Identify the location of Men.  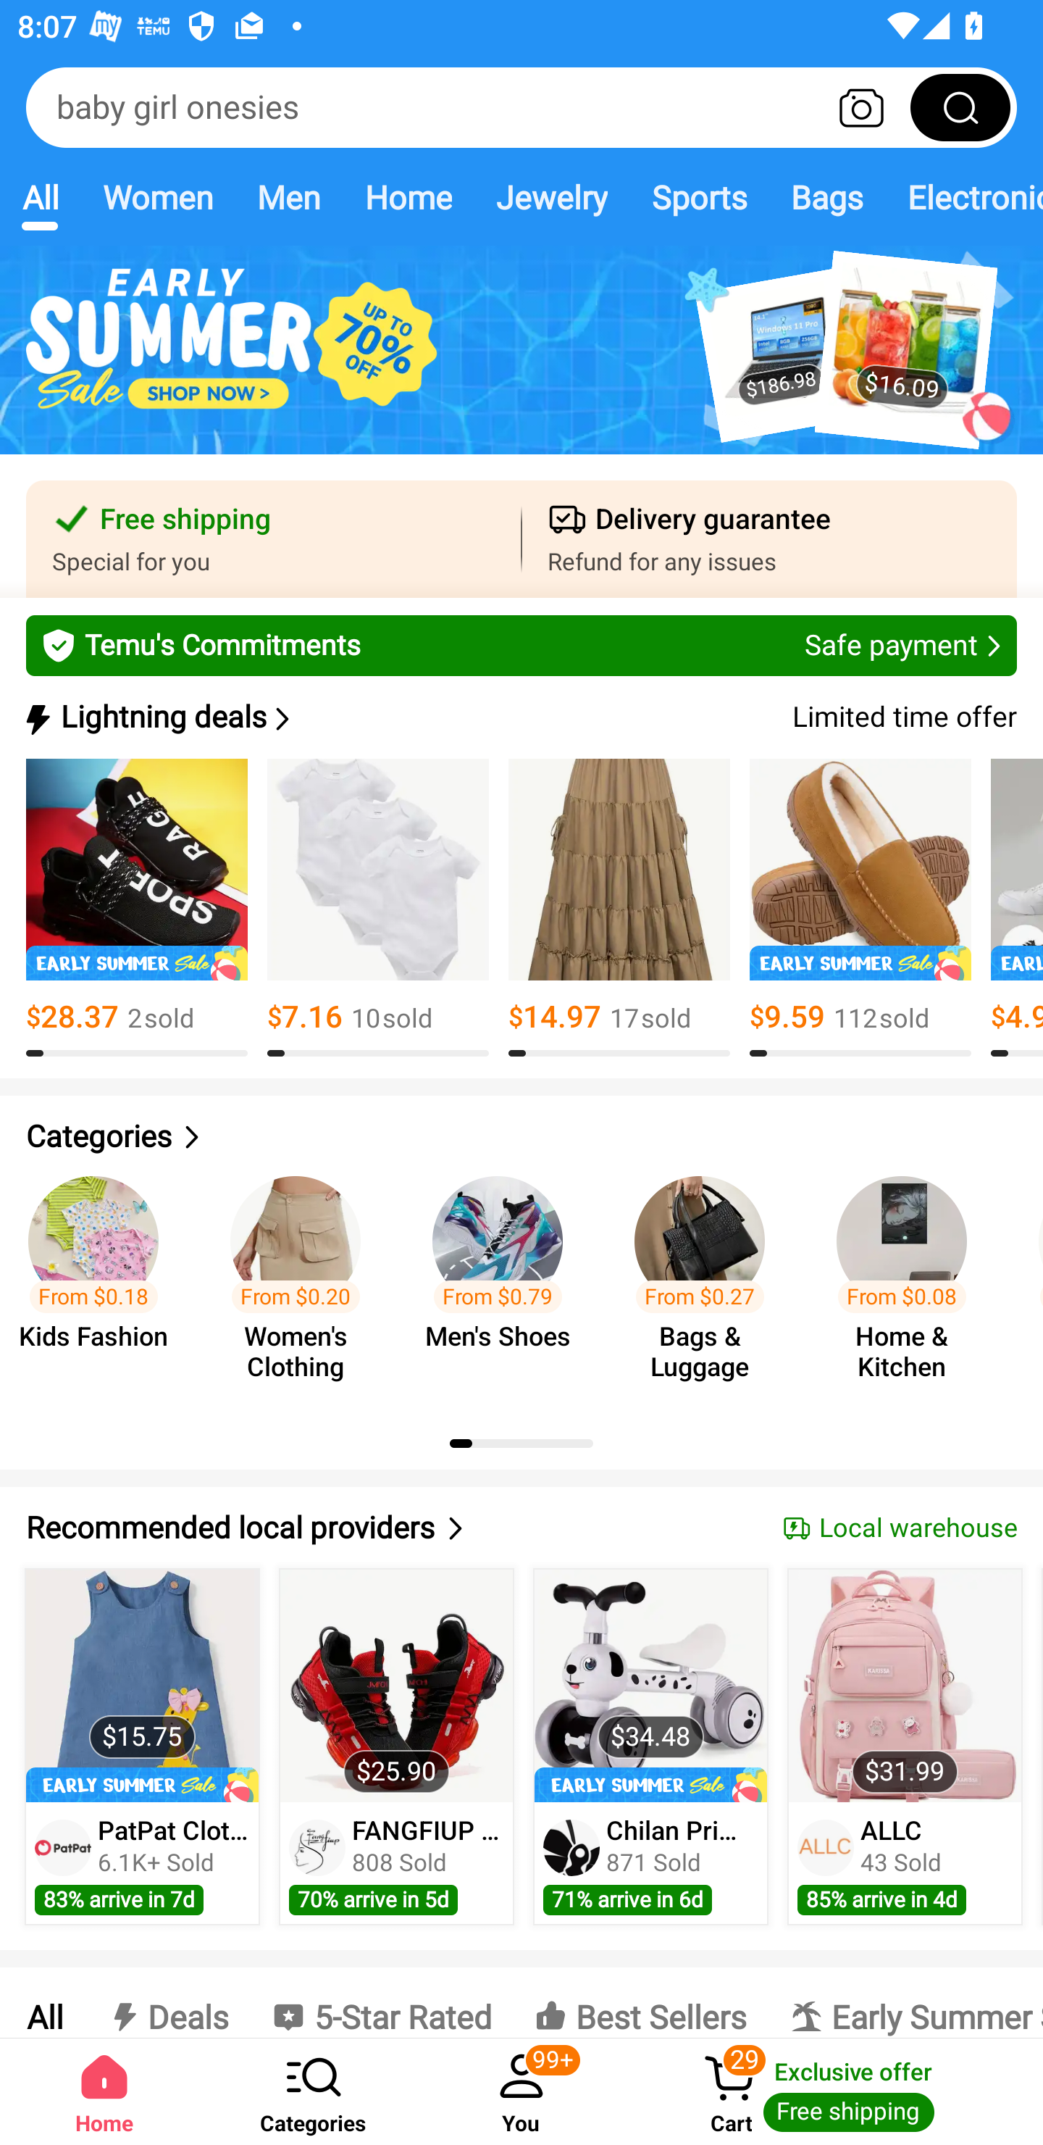
(288, 197).